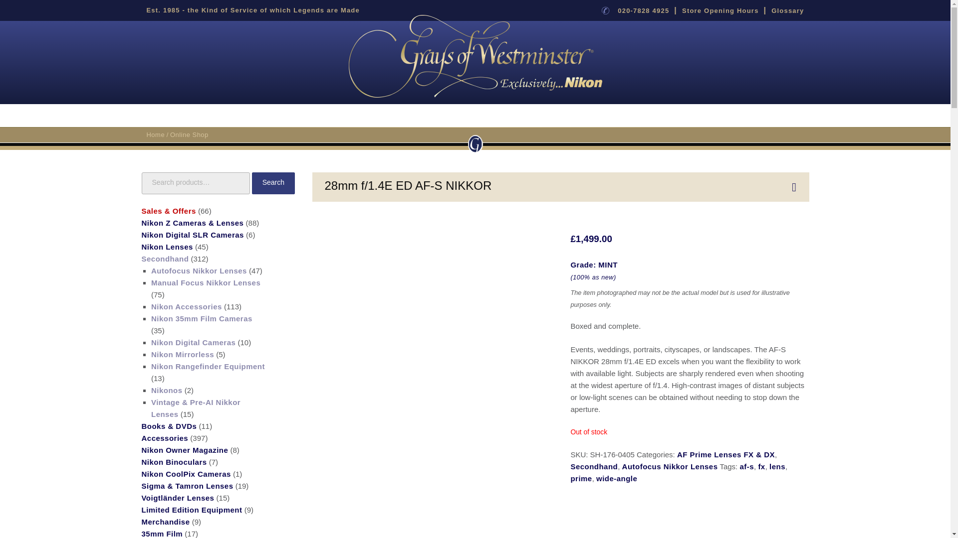 The width and height of the screenshot is (958, 538). Describe the element at coordinates (593, 270) in the screenshot. I see `View Second-hand Grading Description` at that location.